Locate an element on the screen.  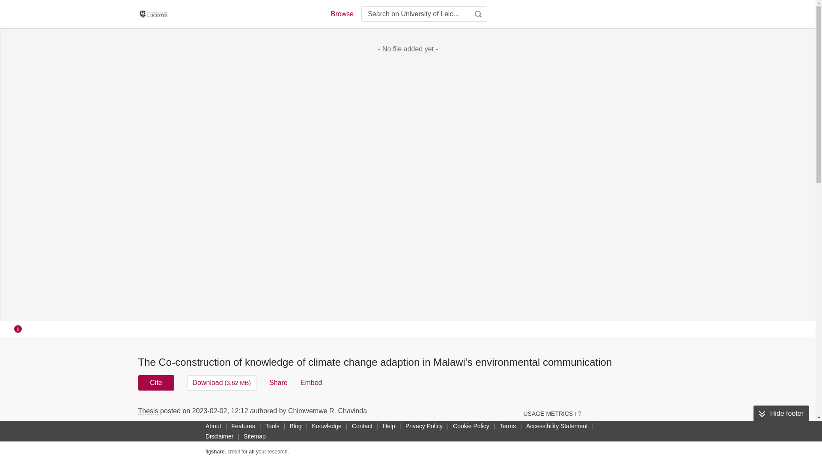
Embed is located at coordinates (311, 382).